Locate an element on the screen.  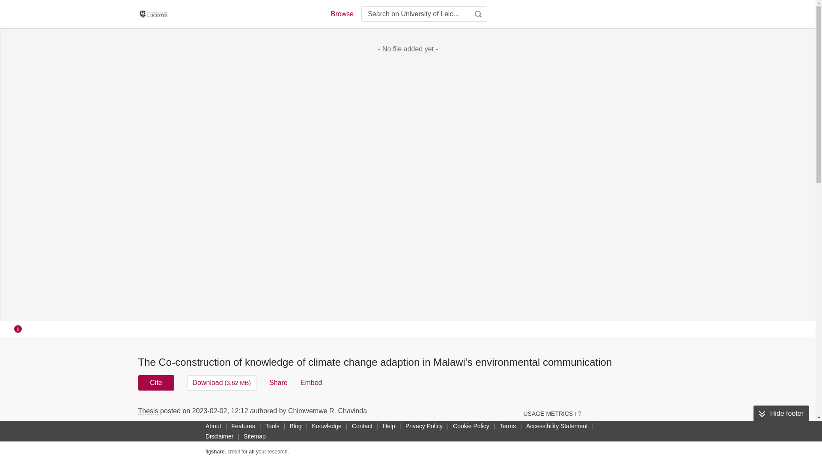
Embed is located at coordinates (311, 382).